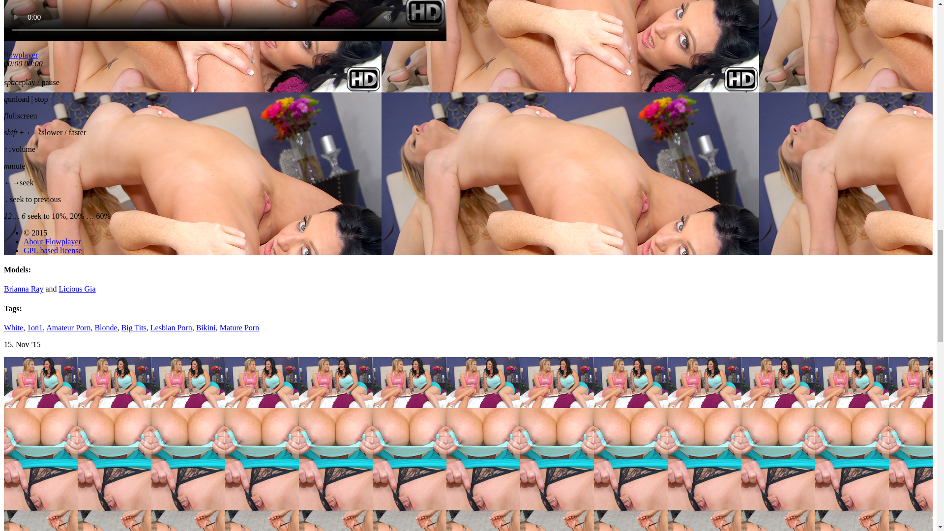 This screenshot has width=944, height=531. What do you see at coordinates (134, 327) in the screenshot?
I see `Big Tits` at bounding box center [134, 327].